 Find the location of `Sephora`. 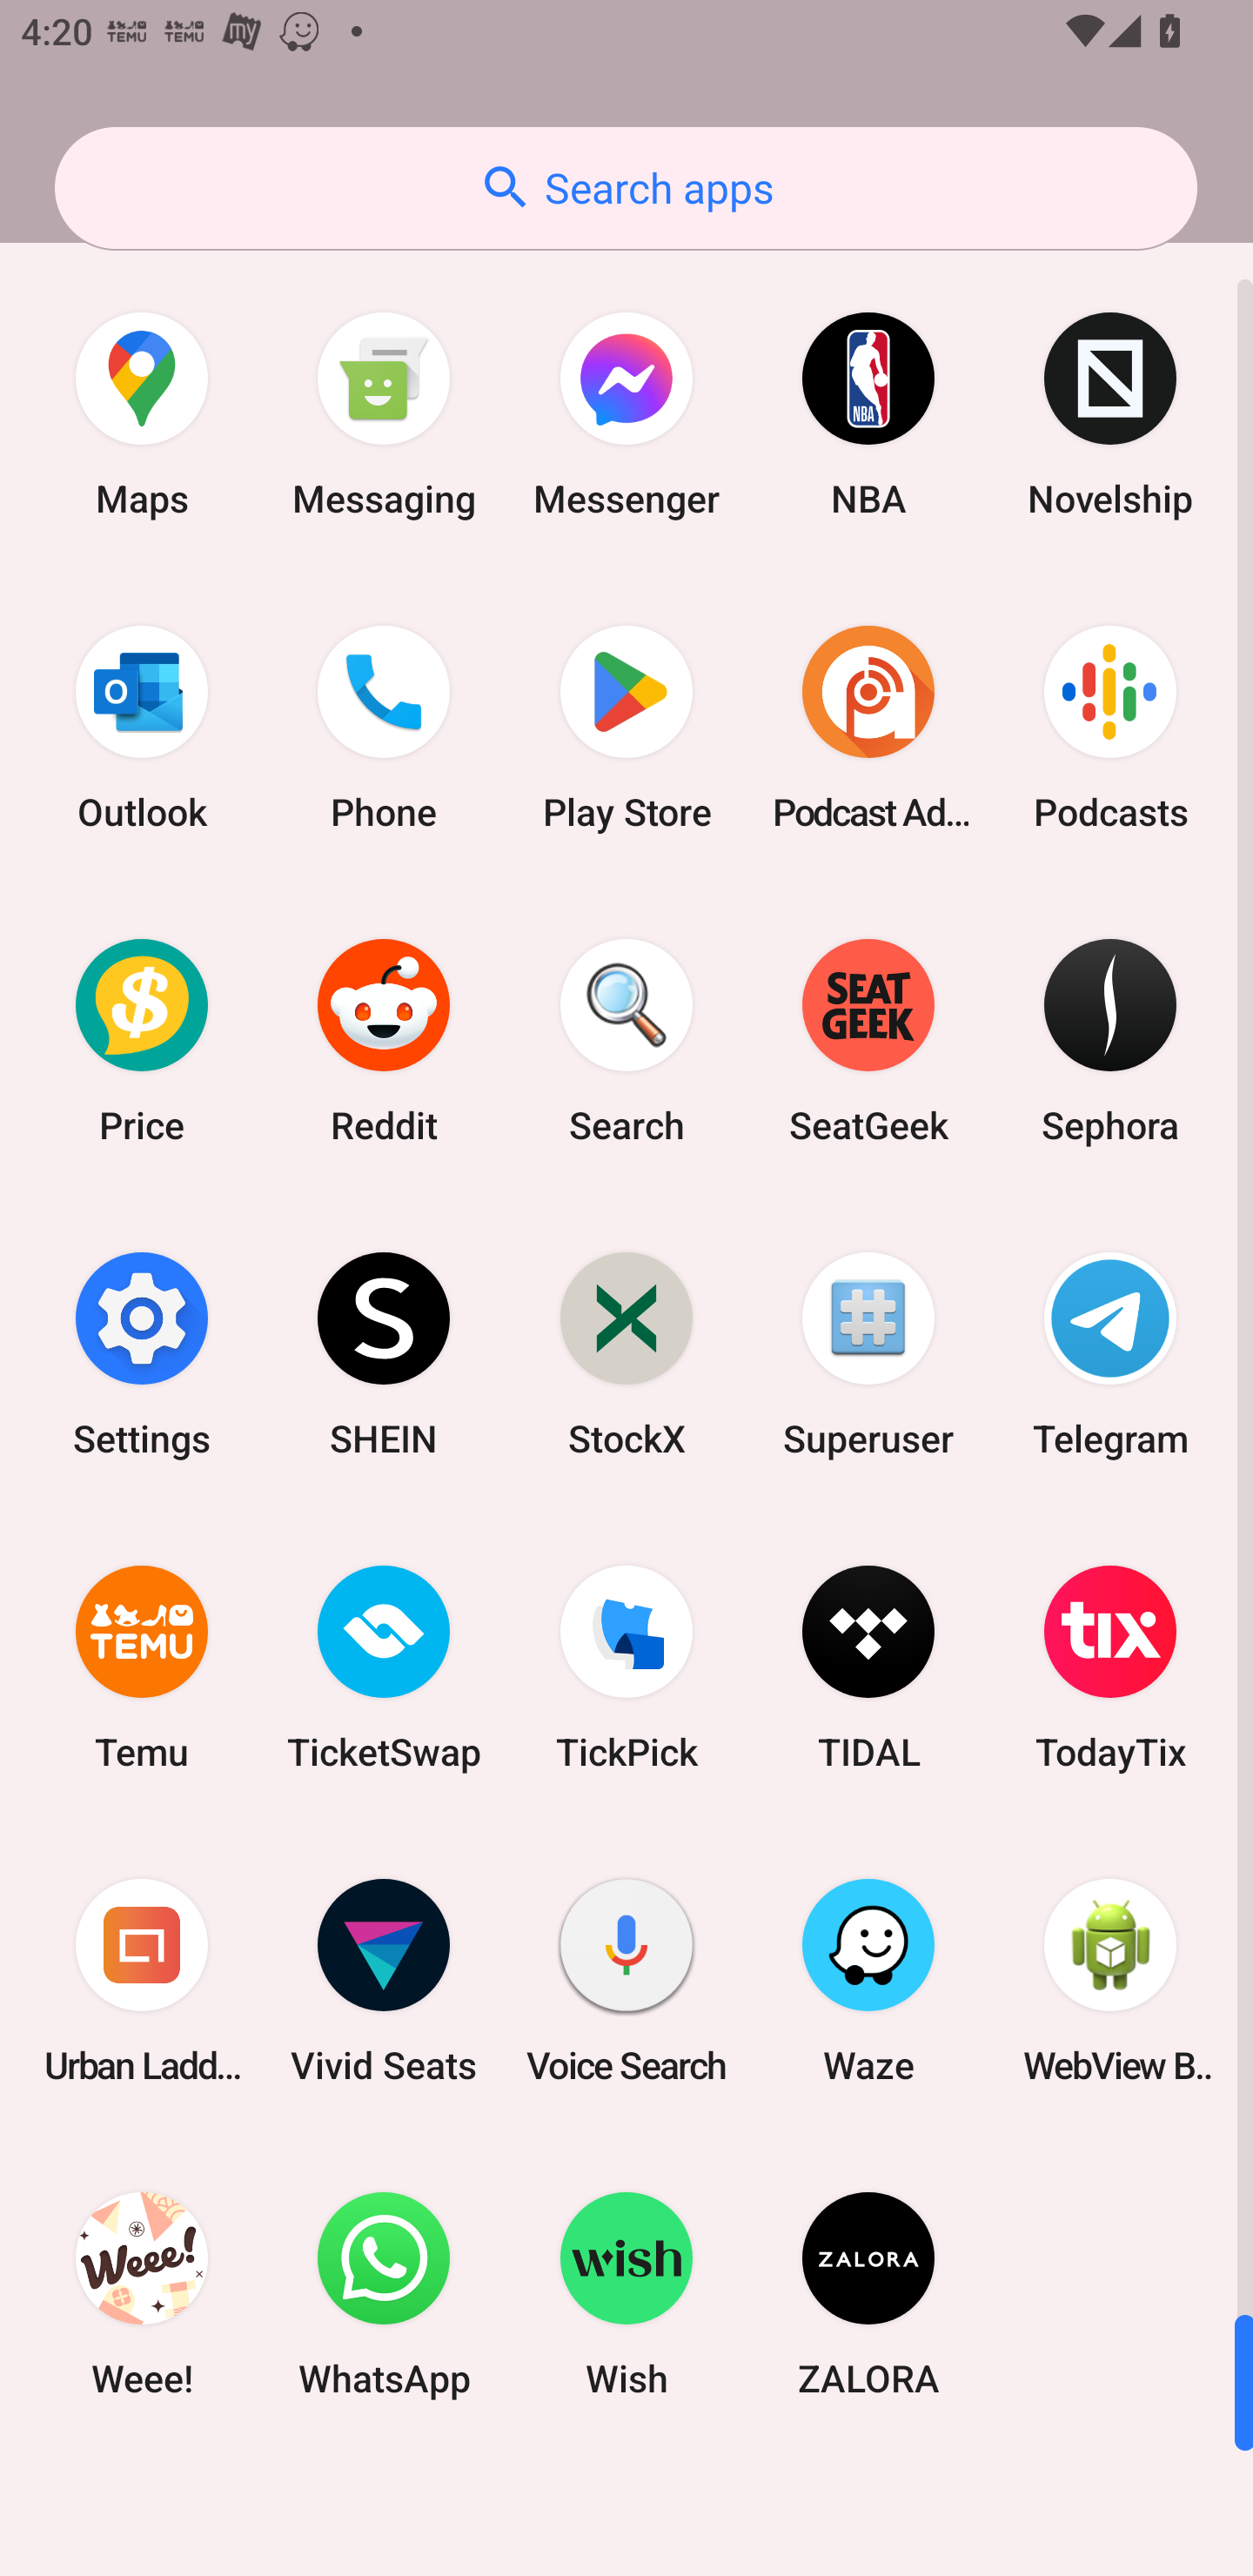

Sephora is located at coordinates (1110, 1041).